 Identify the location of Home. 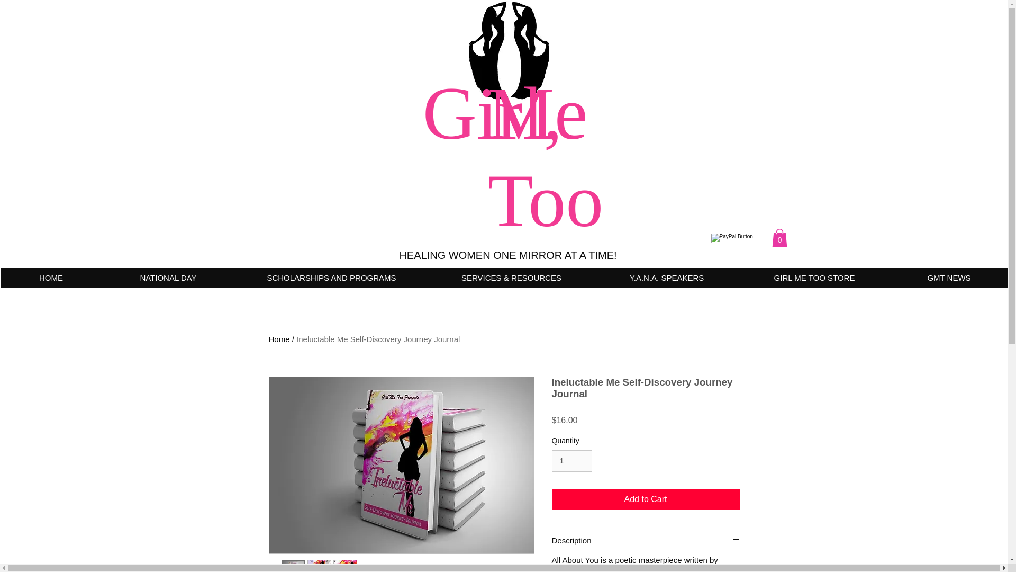
(279, 339).